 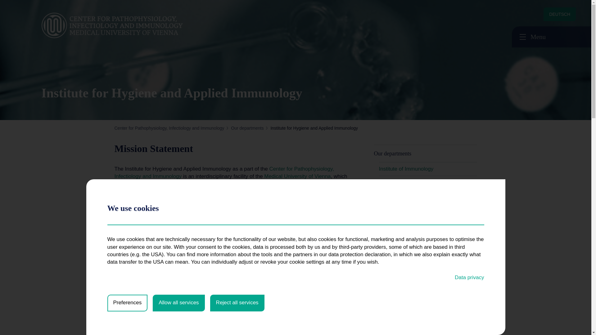 What do you see at coordinates (281, 275) in the screenshot?
I see `Link to molecular immunology` at bounding box center [281, 275].